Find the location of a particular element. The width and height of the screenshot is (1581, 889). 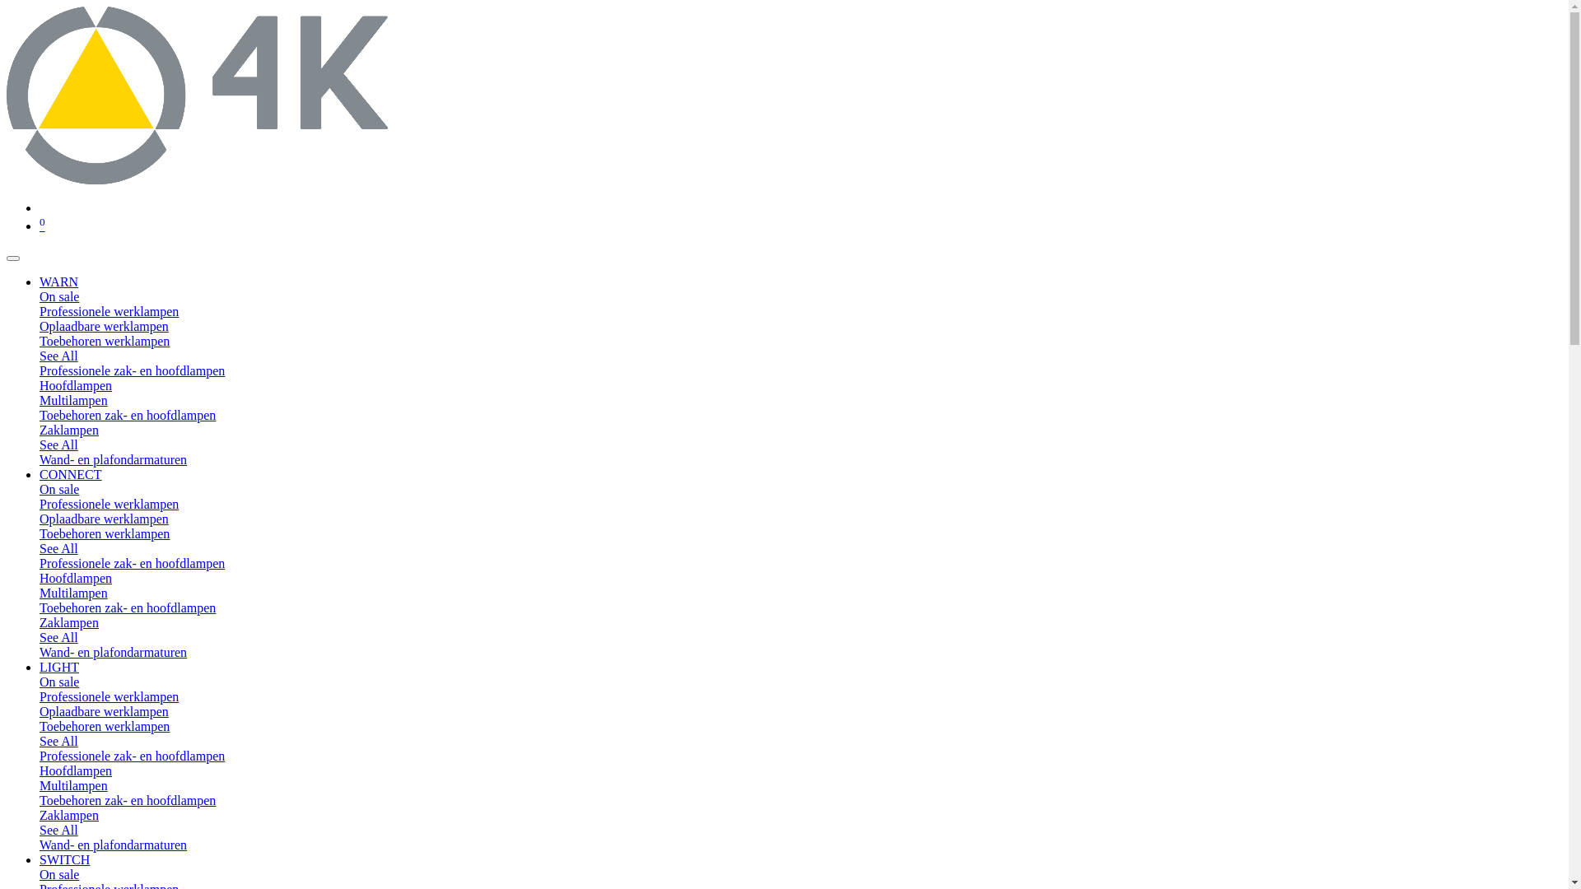

On sale is located at coordinates (800, 490).